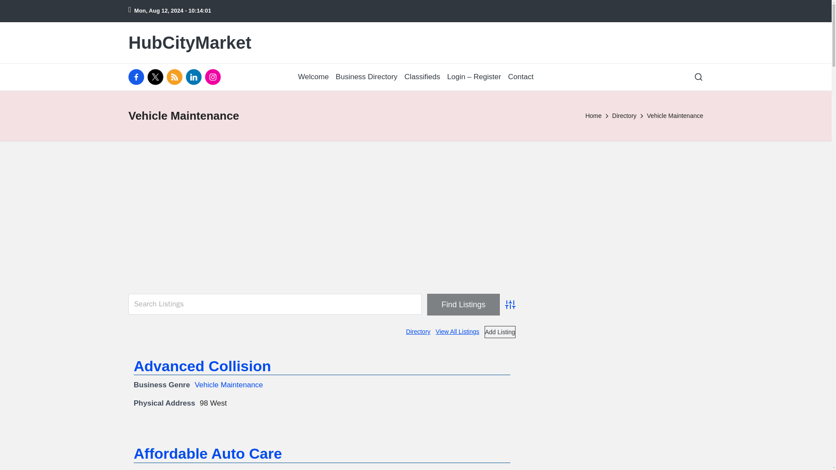 The width and height of the screenshot is (836, 470). I want to click on Welcome, so click(313, 77).